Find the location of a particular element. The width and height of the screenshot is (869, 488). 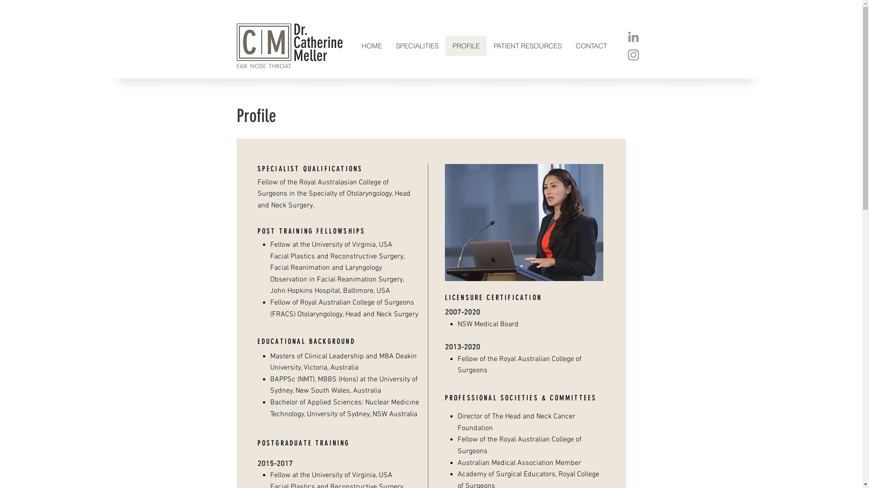

PROFILE is located at coordinates (466, 46).